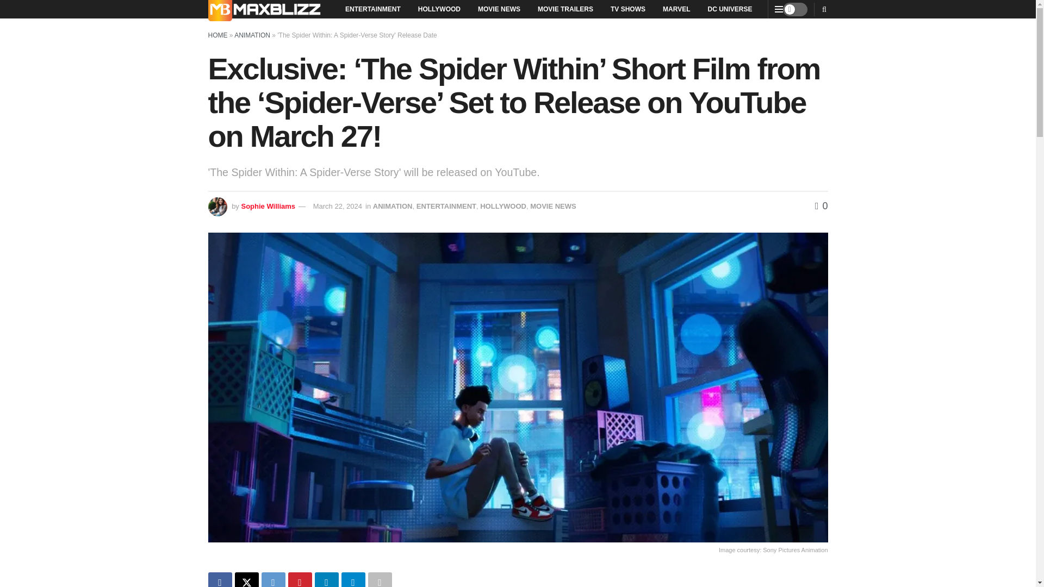 The height and width of the screenshot is (587, 1044). Describe the element at coordinates (217, 35) in the screenshot. I see `HOME` at that location.